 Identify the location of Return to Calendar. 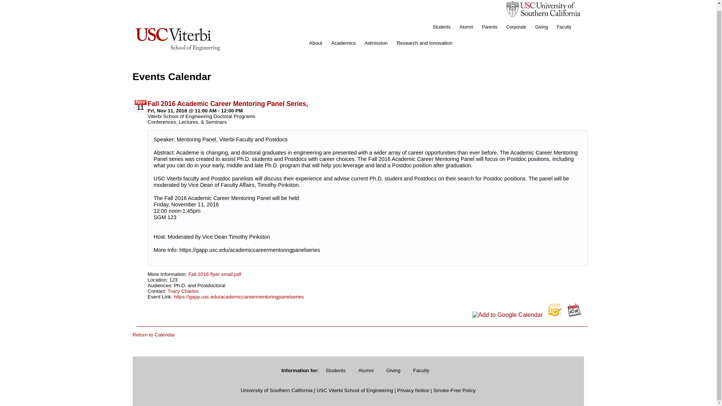
(153, 335).